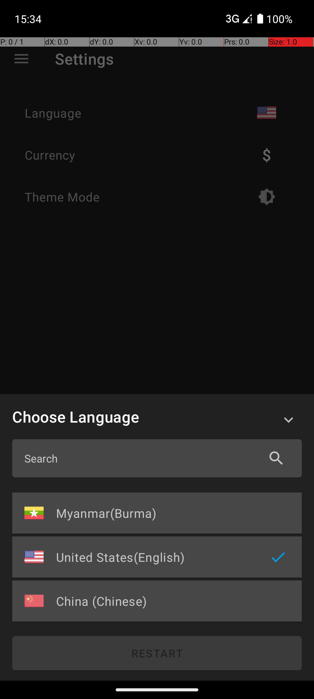 The width and height of the screenshot is (314, 699). I want to click on China (Chinese), so click(155, 601).